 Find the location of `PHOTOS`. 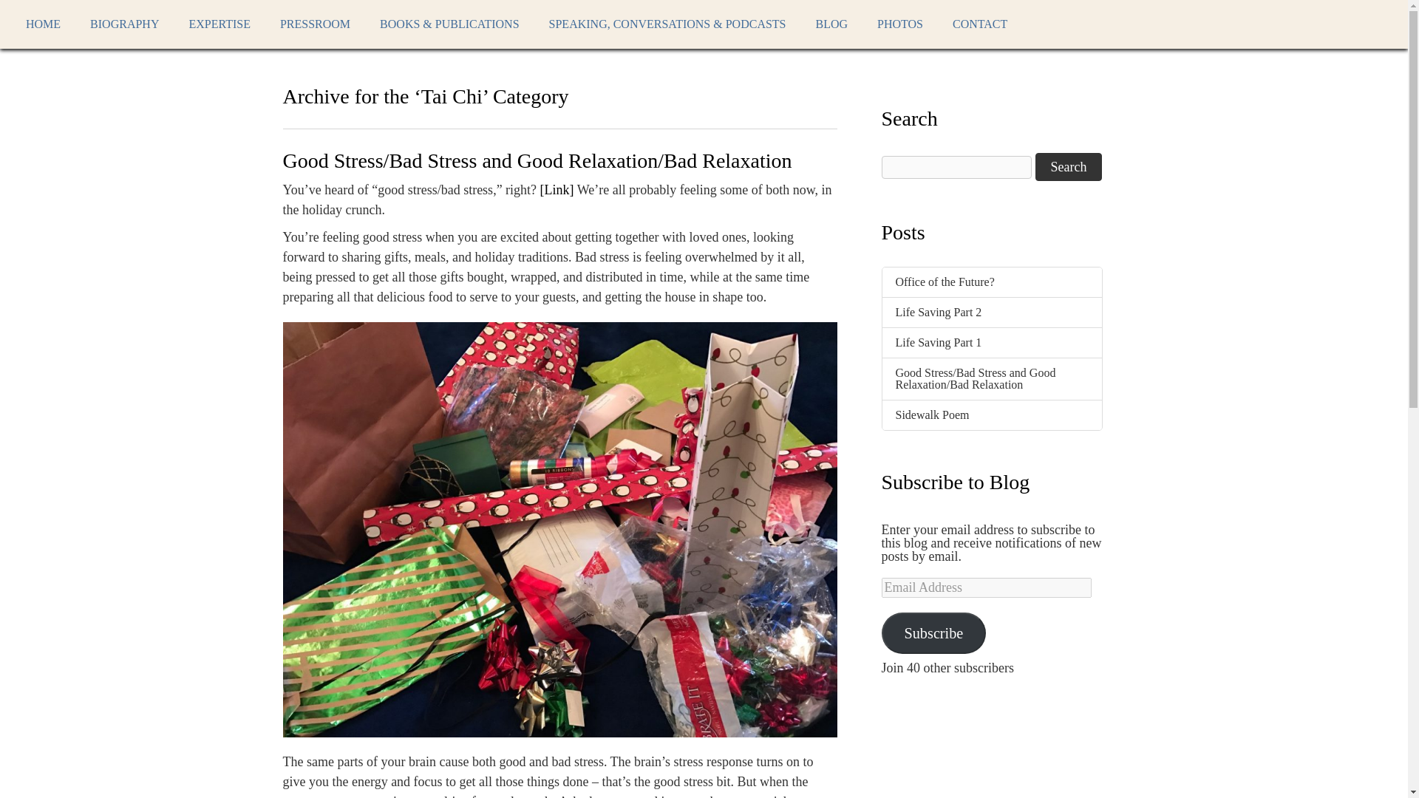

PHOTOS is located at coordinates (900, 24).